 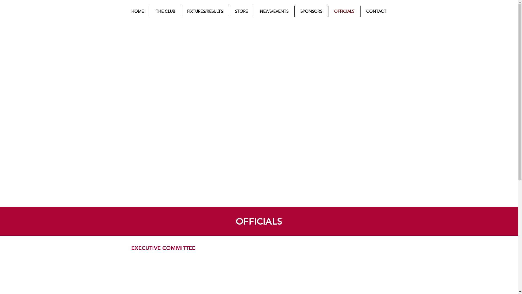 What do you see at coordinates (312, 11) in the screenshot?
I see `SPONSORS` at bounding box center [312, 11].